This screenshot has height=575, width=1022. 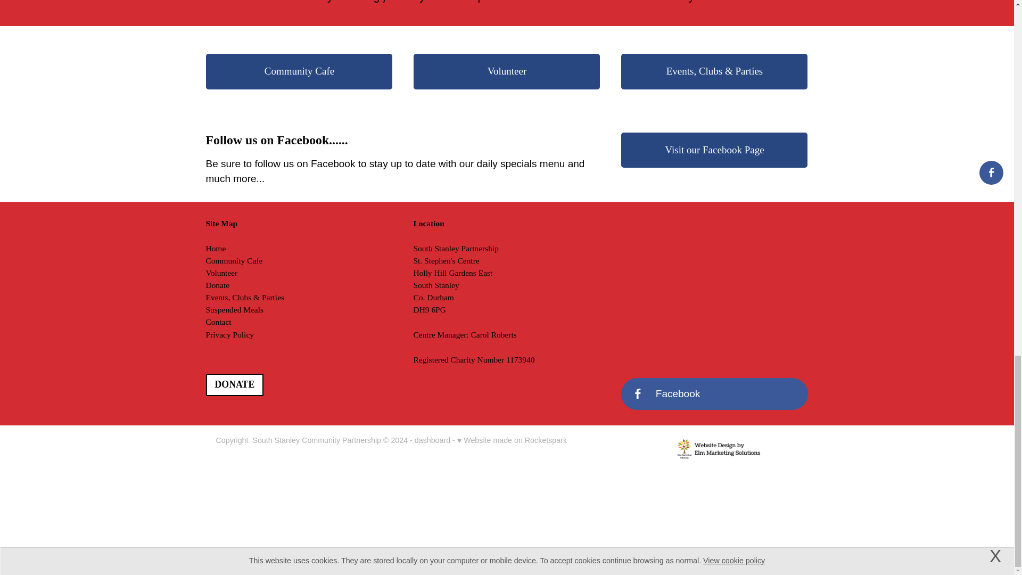 What do you see at coordinates (714, 394) in the screenshot?
I see `A link to this website's Facebook.` at bounding box center [714, 394].